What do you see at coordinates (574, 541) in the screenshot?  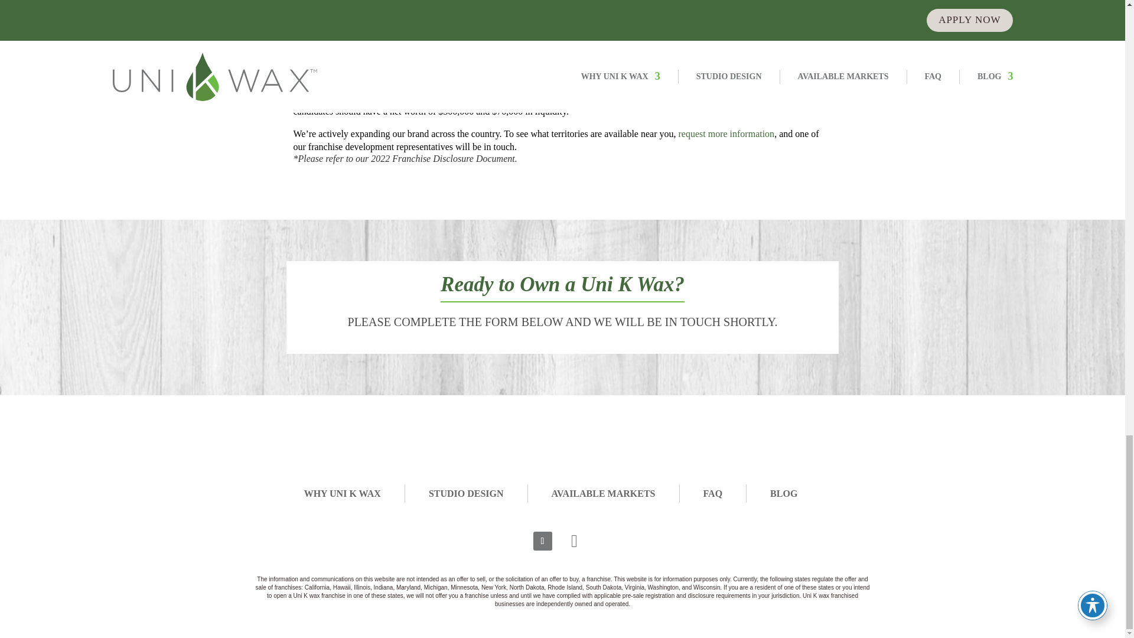 I see `Follow on Instagram` at bounding box center [574, 541].